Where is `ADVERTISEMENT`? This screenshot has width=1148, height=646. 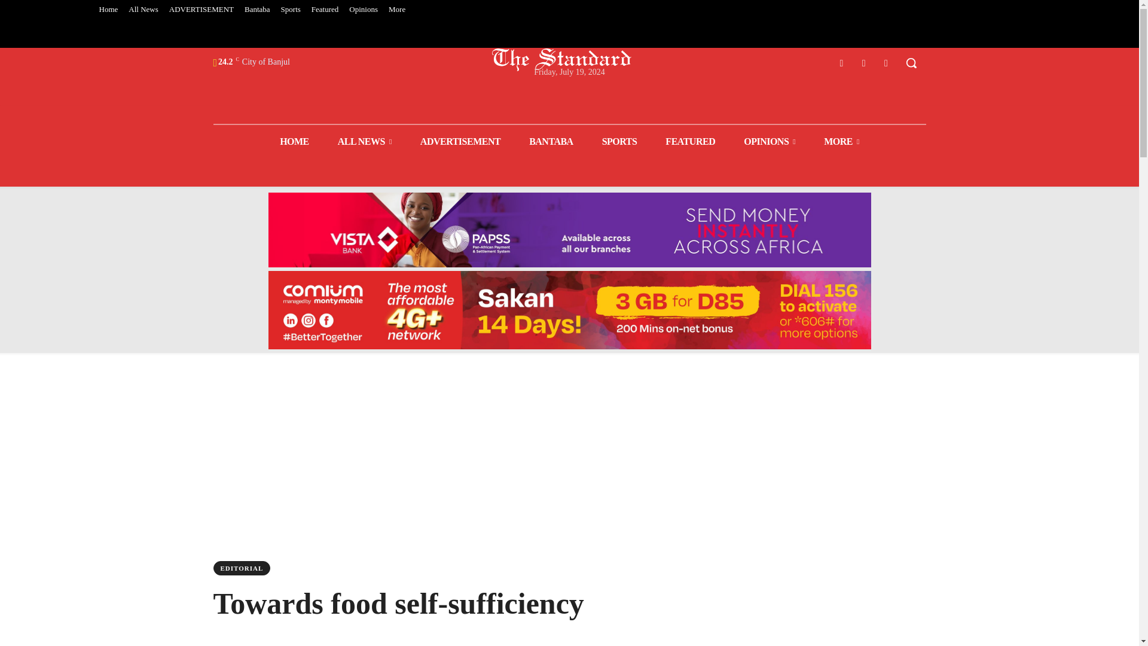 ADVERTISEMENT is located at coordinates (201, 10).